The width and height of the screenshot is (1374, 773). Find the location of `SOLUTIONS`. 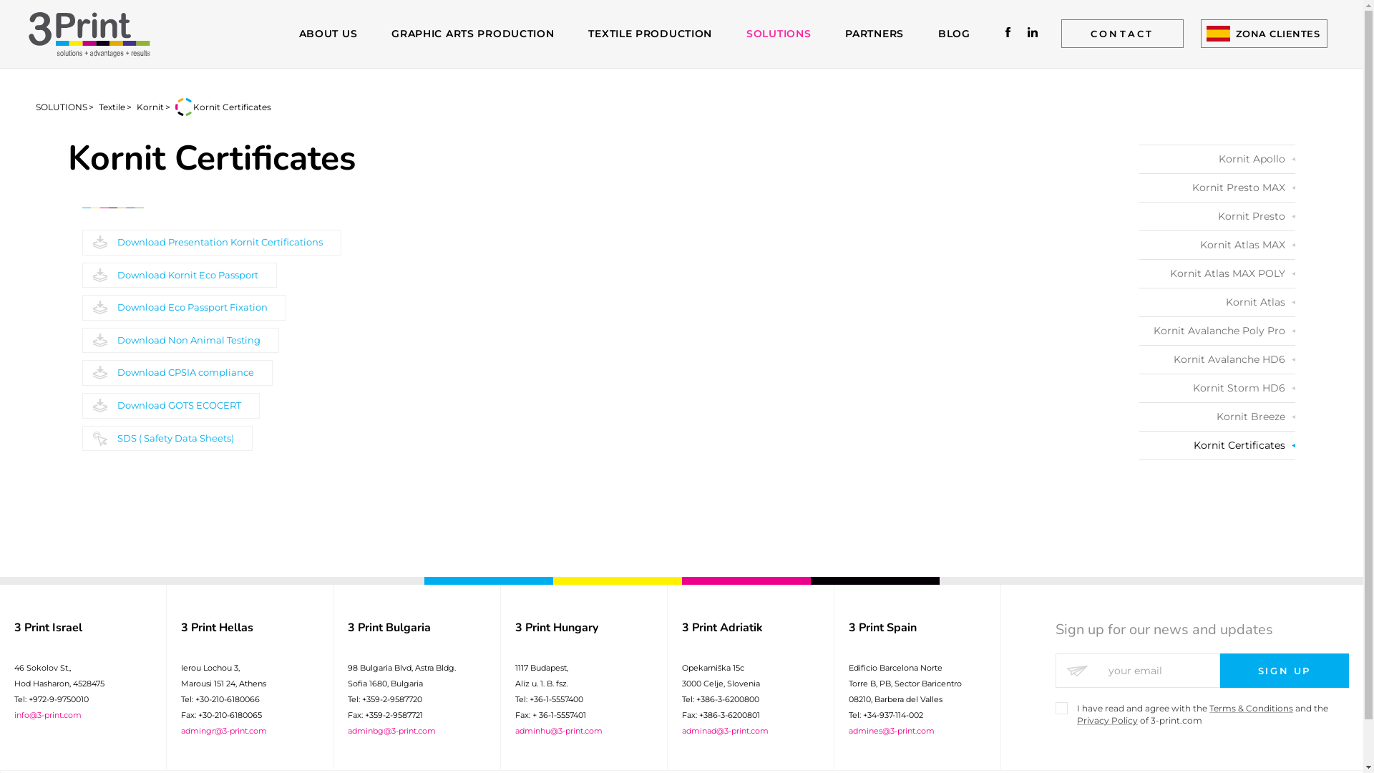

SOLUTIONS is located at coordinates (62, 107).